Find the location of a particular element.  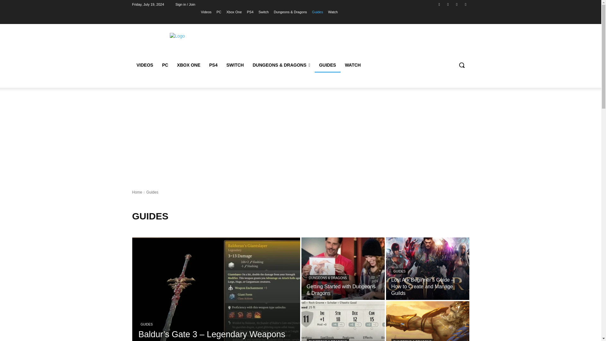

PC is located at coordinates (165, 65).